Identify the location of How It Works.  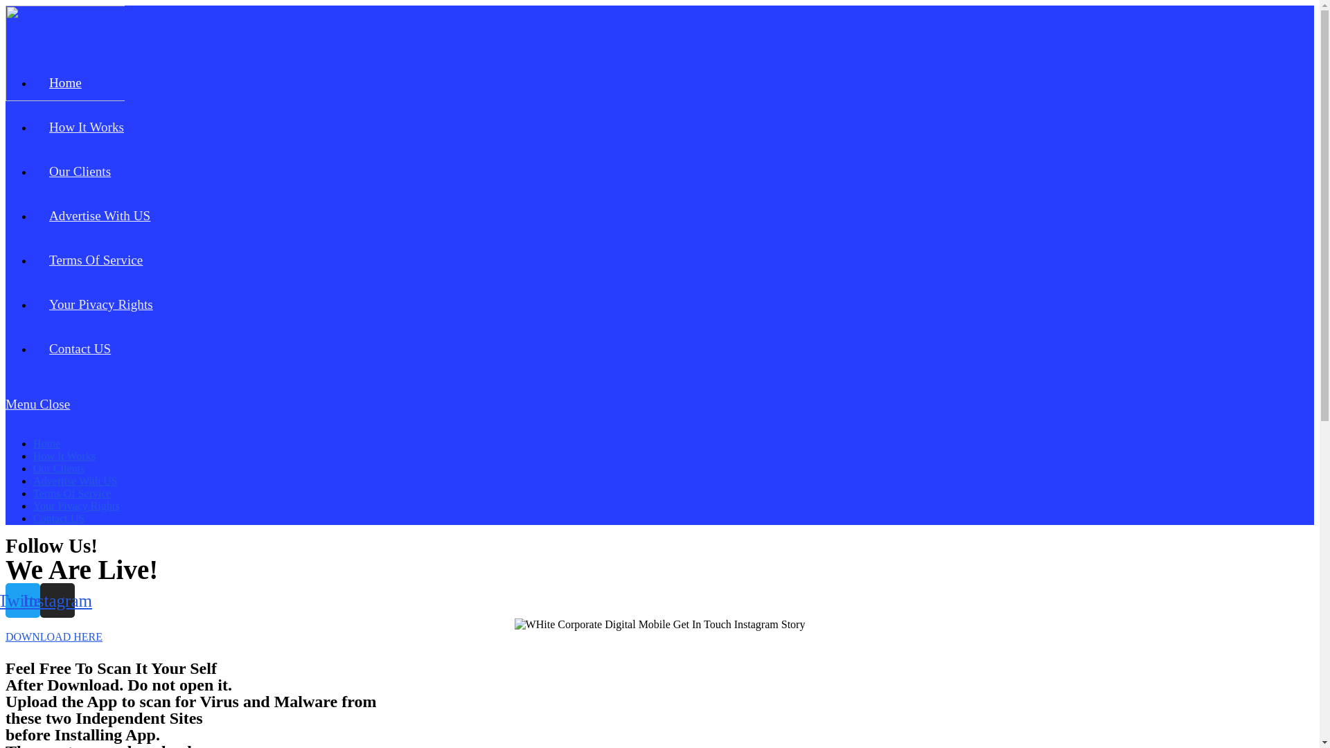
(87, 127).